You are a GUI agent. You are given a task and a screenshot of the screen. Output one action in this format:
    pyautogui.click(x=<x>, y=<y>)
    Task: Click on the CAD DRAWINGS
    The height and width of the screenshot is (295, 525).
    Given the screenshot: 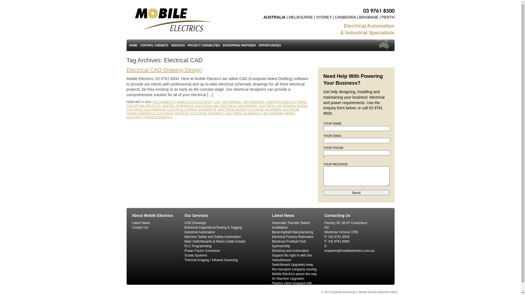 What is the action you would take?
    pyautogui.click(x=253, y=102)
    